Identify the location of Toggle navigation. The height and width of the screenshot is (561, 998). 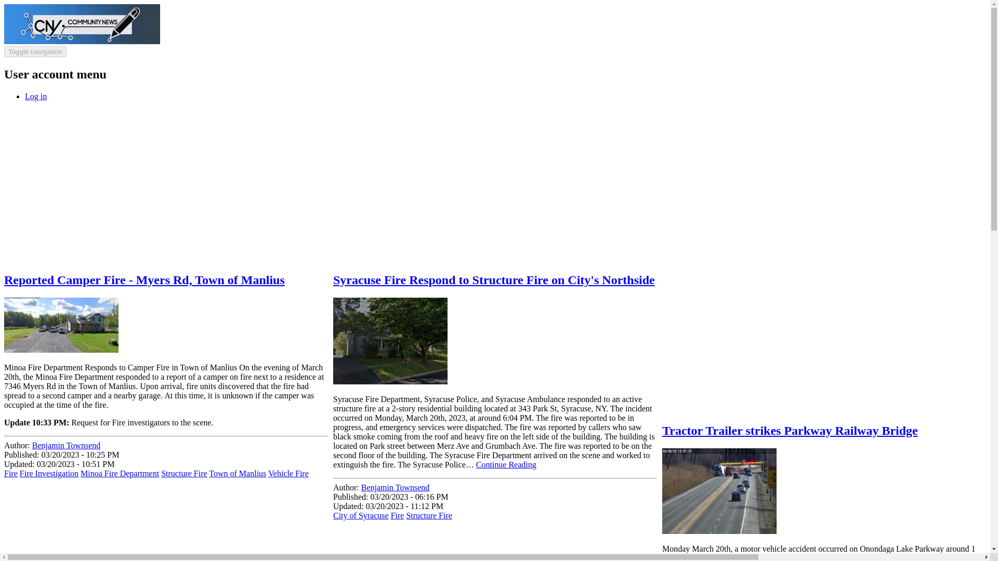
(35, 51).